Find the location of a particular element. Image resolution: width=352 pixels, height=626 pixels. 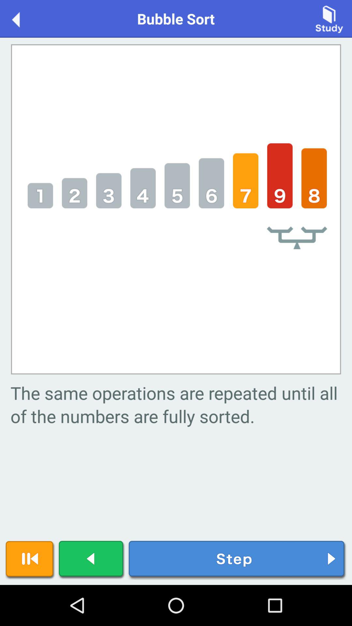

study page is located at coordinates (329, 18).